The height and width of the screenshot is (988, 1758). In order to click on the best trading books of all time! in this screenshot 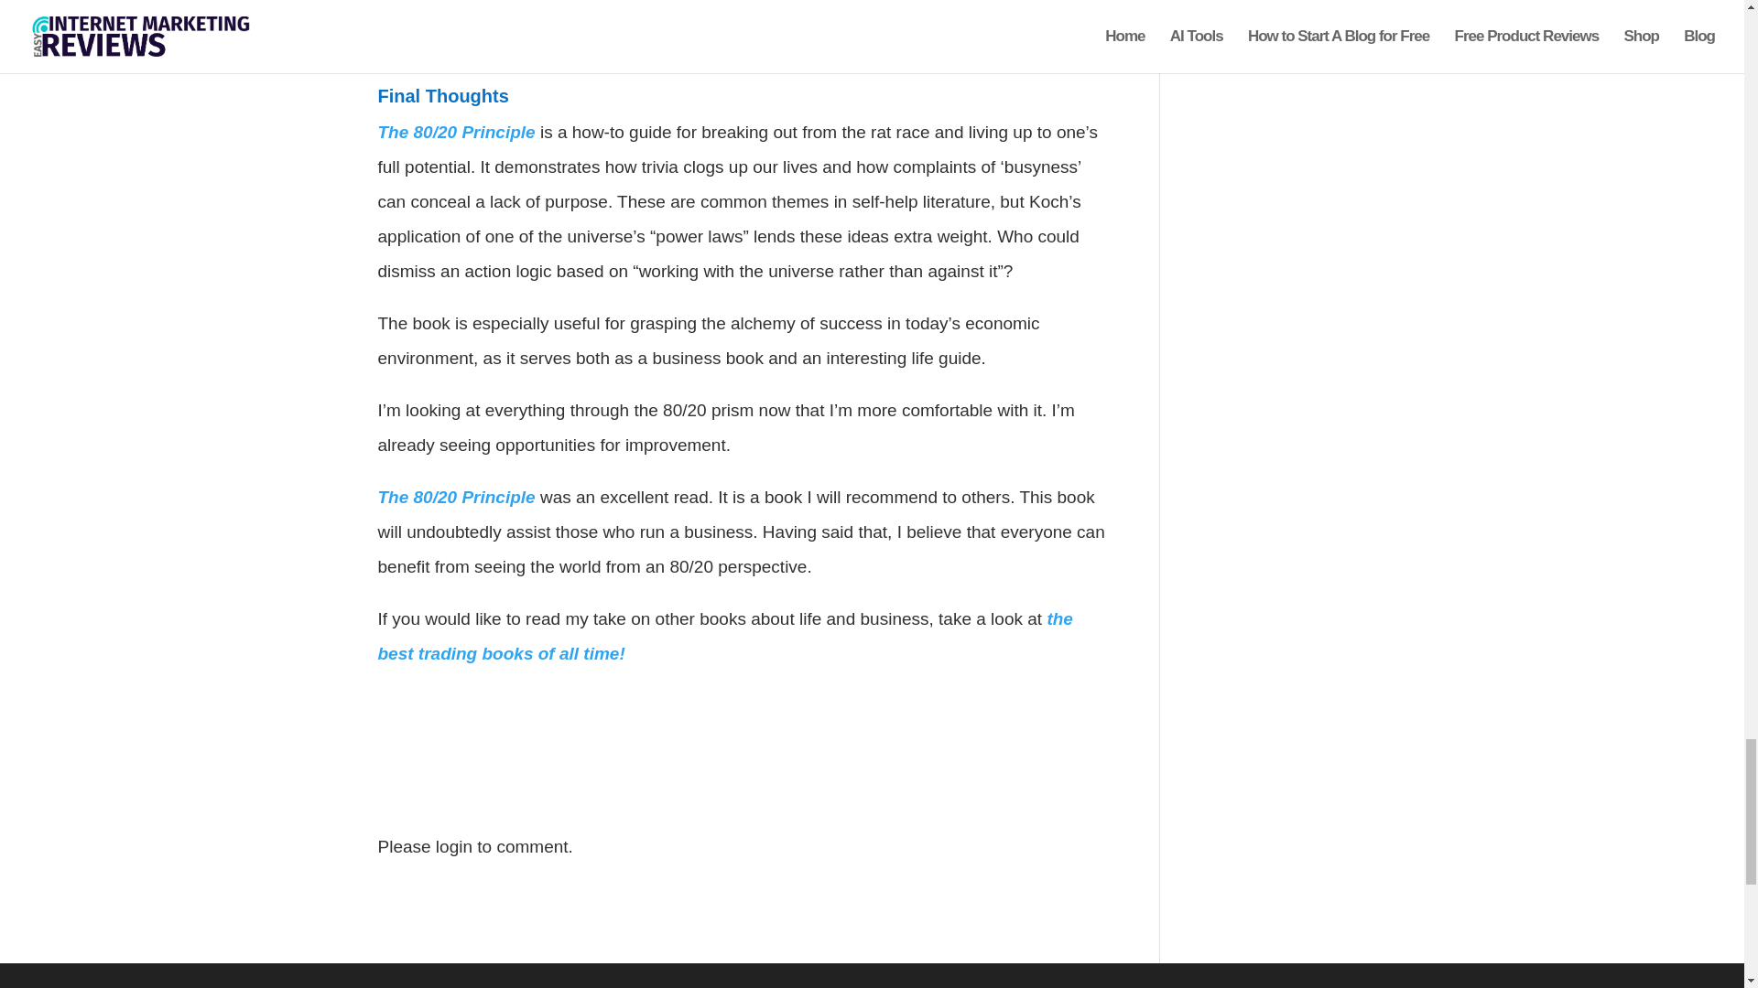, I will do `click(725, 636)`.